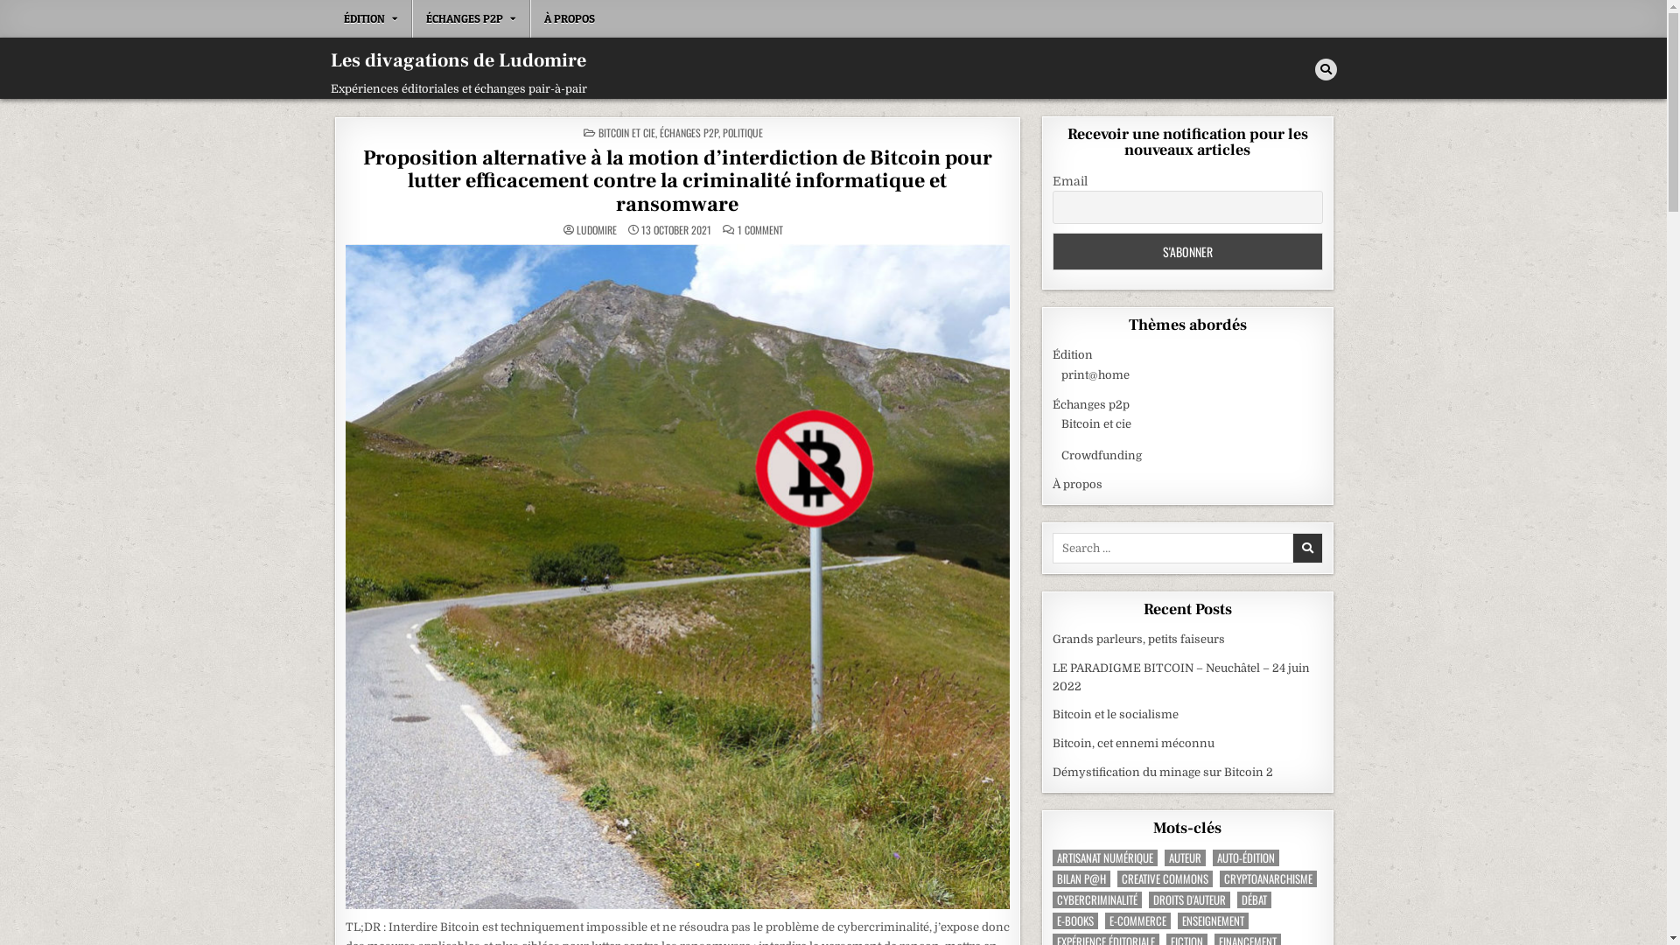 The height and width of the screenshot is (945, 1680). What do you see at coordinates (1185, 857) in the screenshot?
I see `AUTEUR` at bounding box center [1185, 857].